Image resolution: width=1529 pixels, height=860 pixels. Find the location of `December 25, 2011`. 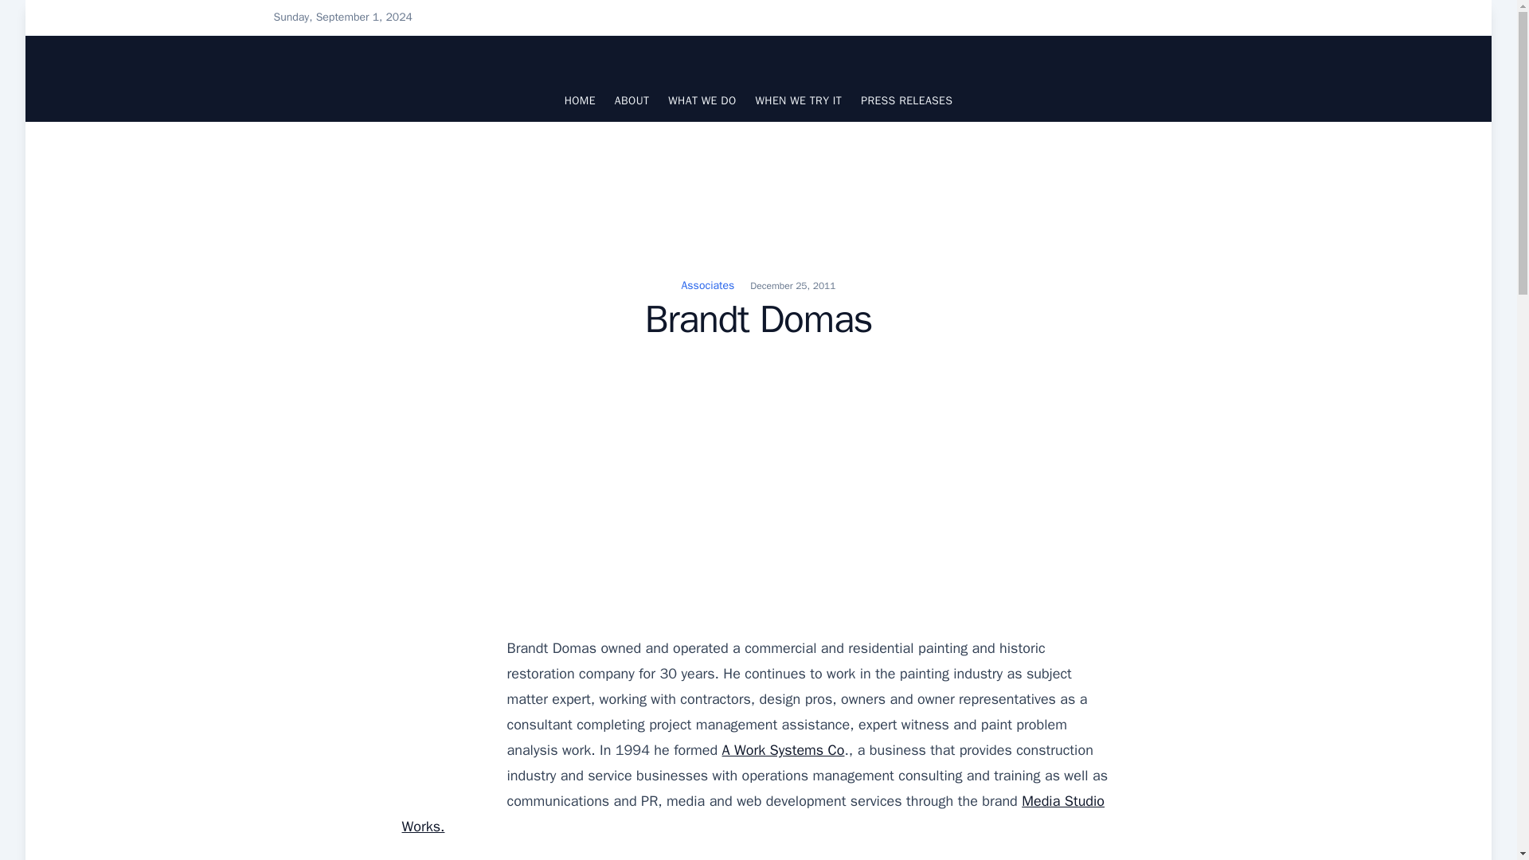

December 25, 2011 is located at coordinates (792, 286).